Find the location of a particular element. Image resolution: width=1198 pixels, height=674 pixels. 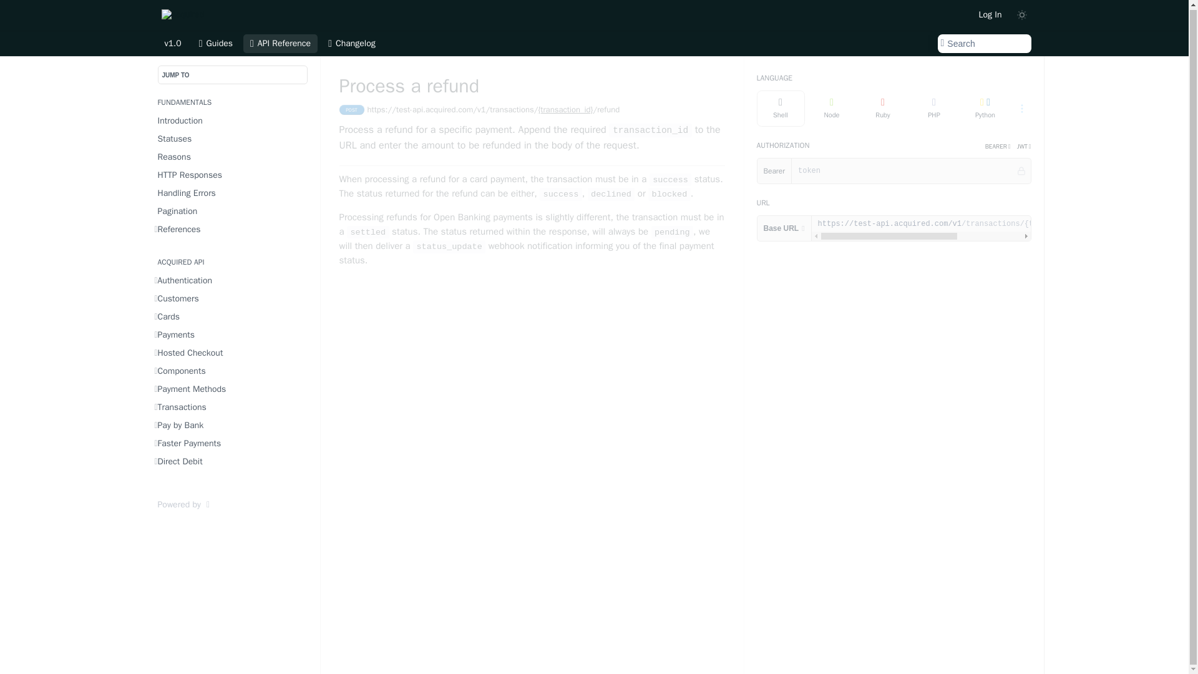

Changelog is located at coordinates (351, 44).